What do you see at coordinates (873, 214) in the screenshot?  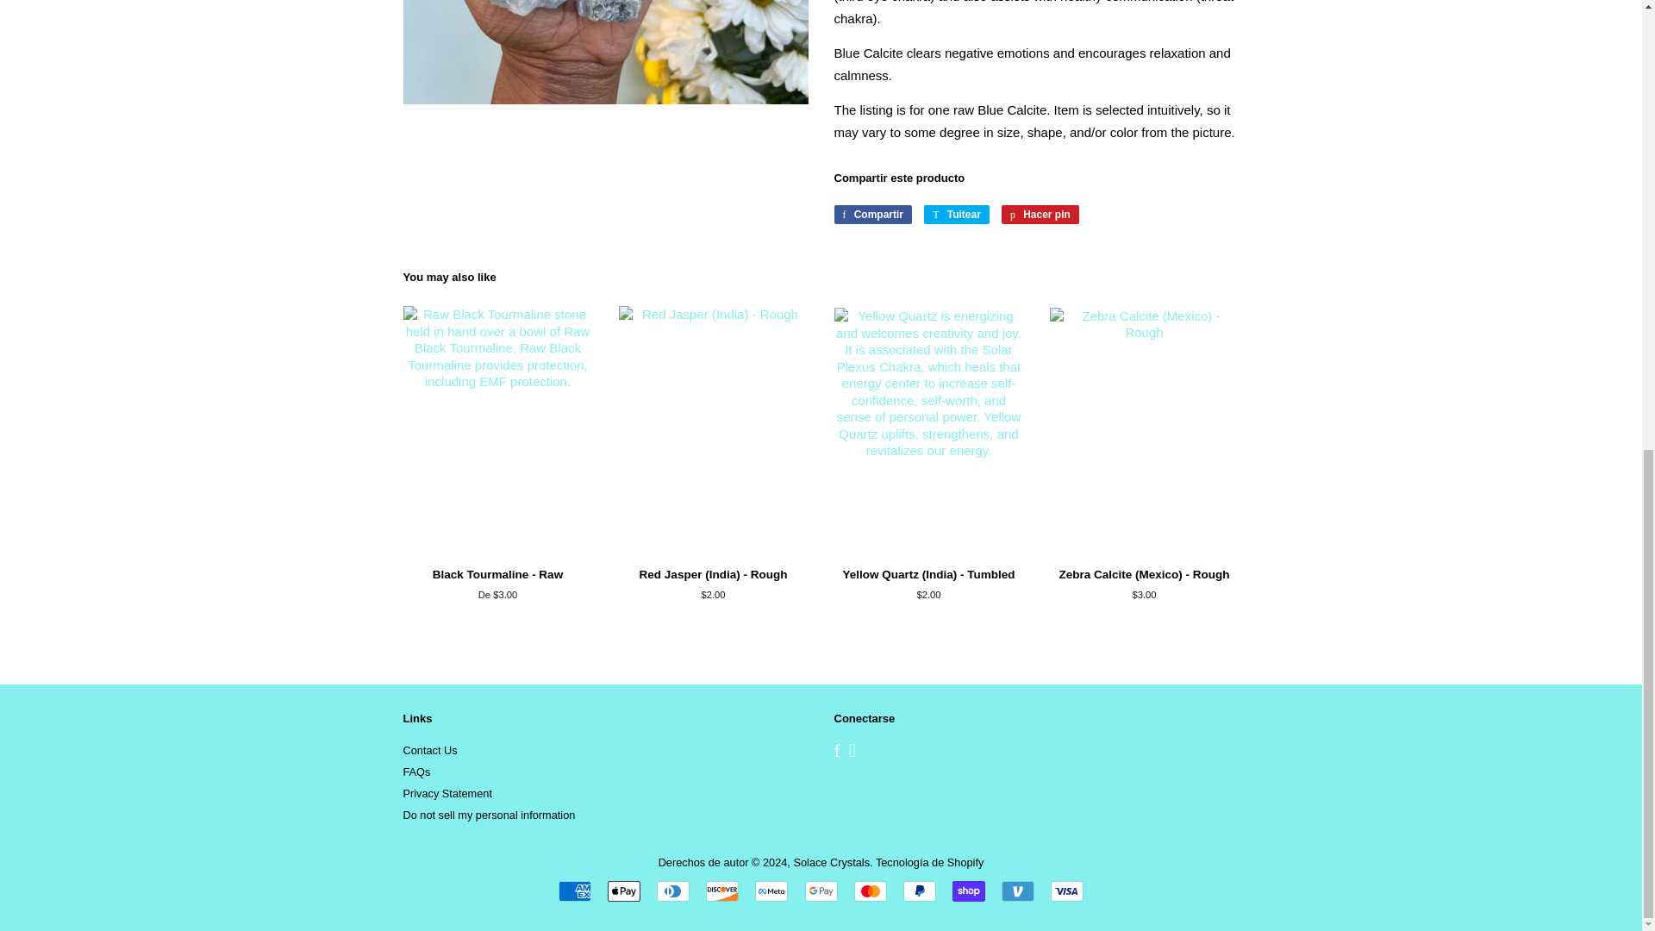 I see `Compartir en Facebook` at bounding box center [873, 214].